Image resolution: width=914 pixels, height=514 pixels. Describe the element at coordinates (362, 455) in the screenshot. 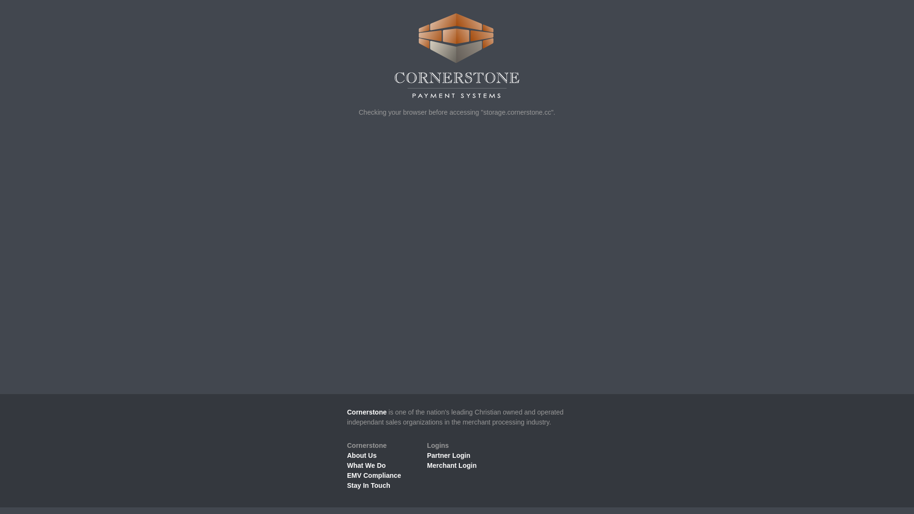

I see `About Us` at that location.